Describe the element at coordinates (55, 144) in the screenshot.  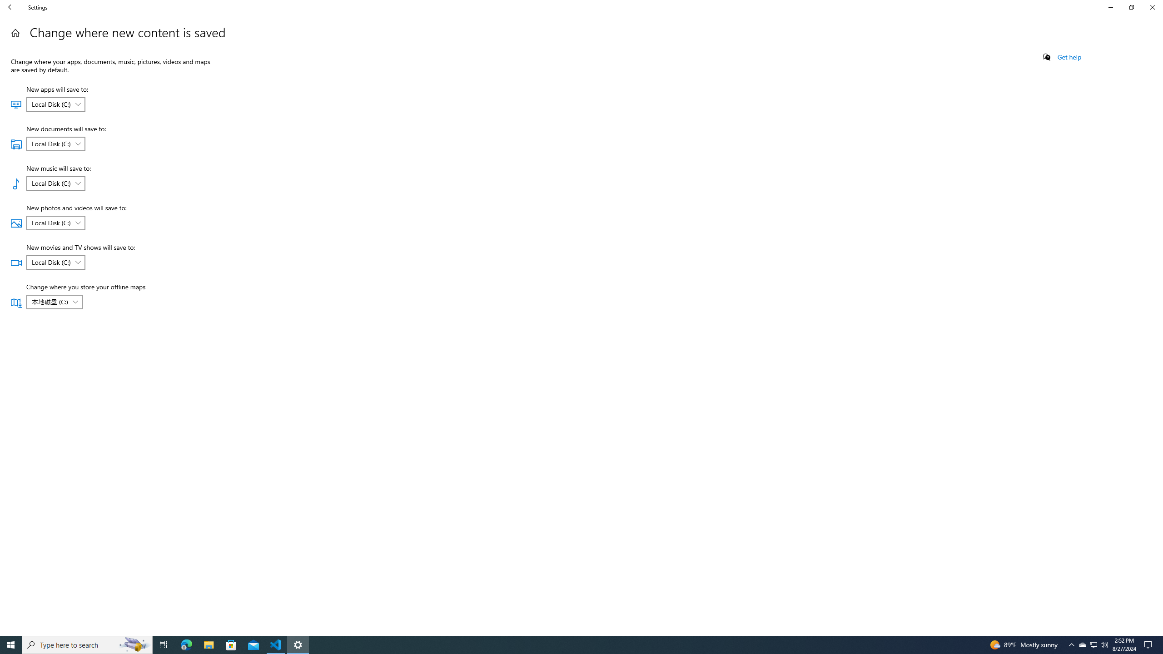
I see `Running applications` at that location.